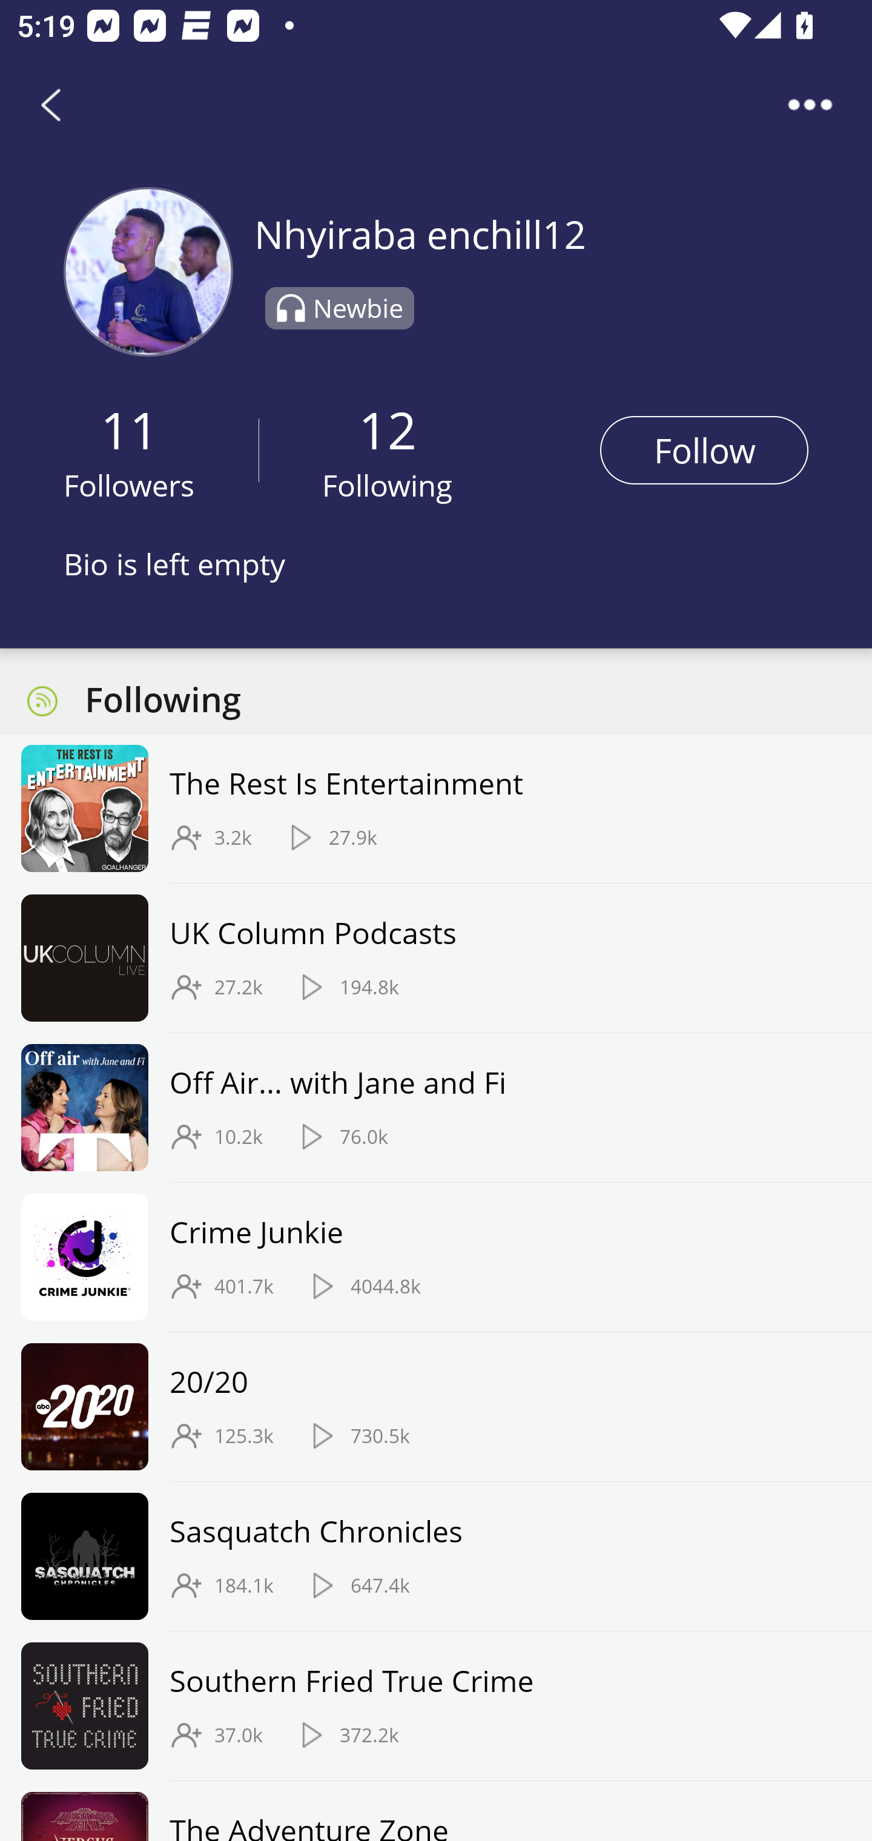 The width and height of the screenshot is (872, 1841). What do you see at coordinates (130, 485) in the screenshot?
I see `Followers` at bounding box center [130, 485].